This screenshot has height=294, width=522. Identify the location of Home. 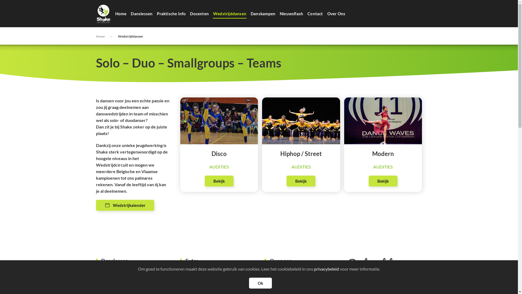
(121, 14).